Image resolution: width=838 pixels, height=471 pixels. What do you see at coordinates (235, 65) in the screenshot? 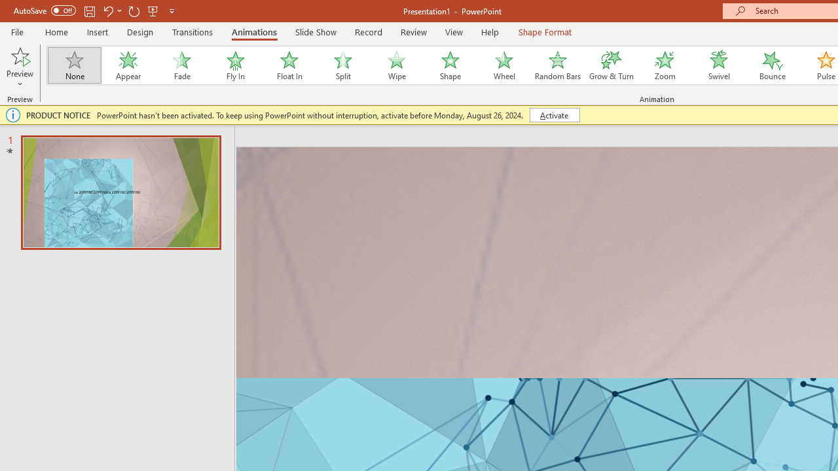
I see `Fly In` at bounding box center [235, 65].